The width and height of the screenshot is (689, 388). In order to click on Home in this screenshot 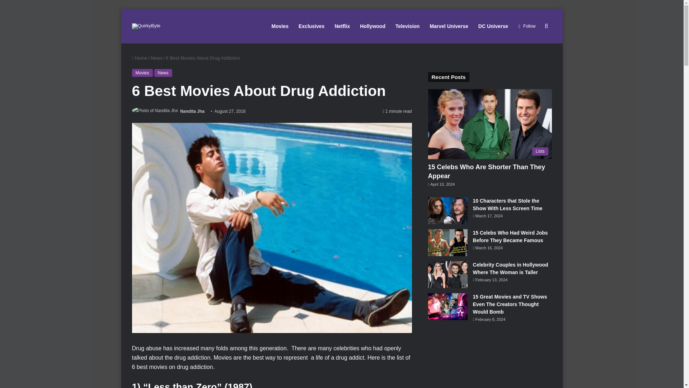, I will do `click(140, 58)`.